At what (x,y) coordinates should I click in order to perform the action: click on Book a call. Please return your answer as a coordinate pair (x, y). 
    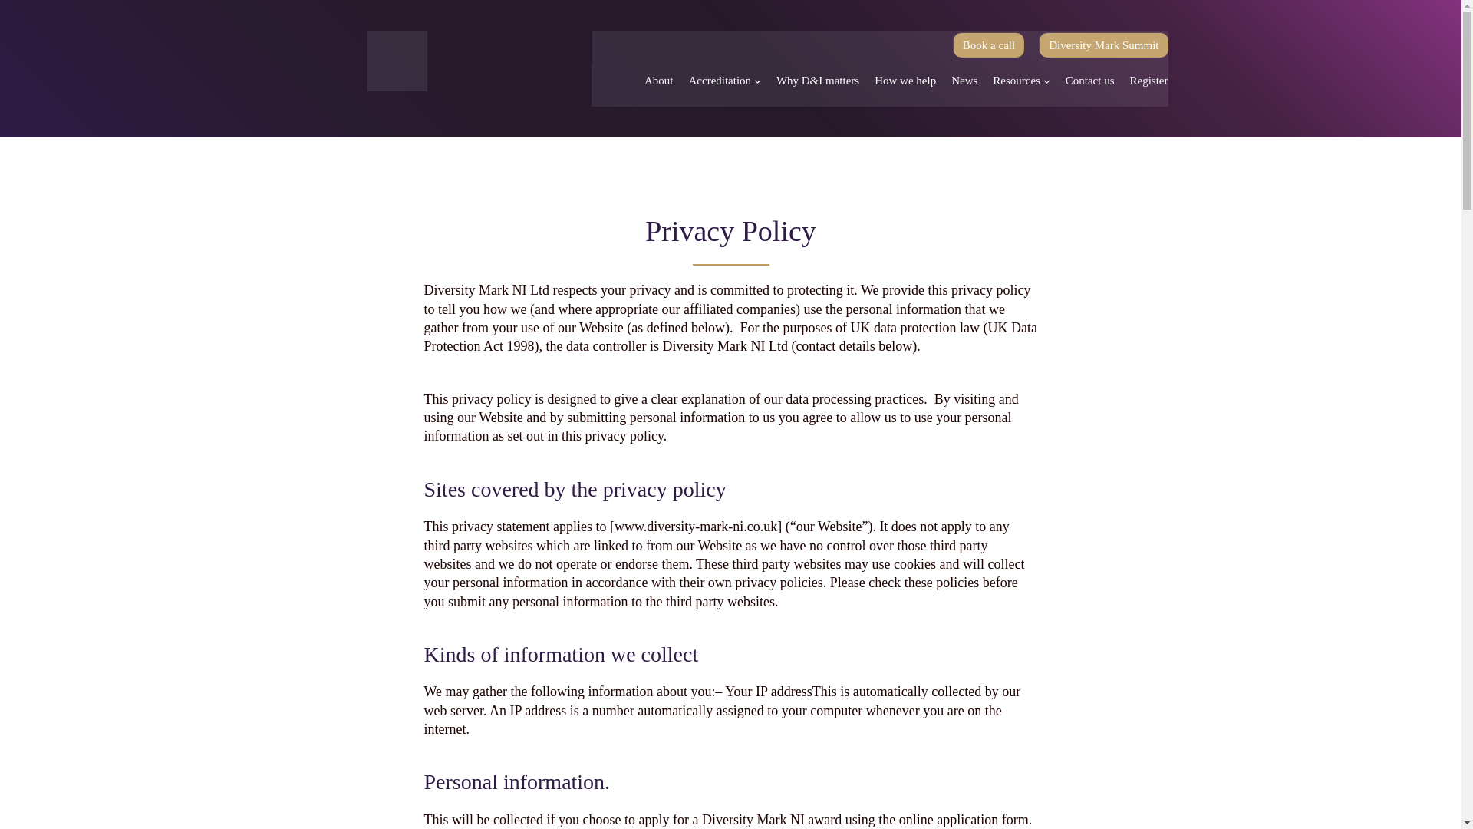
    Looking at the image, I should click on (988, 45).